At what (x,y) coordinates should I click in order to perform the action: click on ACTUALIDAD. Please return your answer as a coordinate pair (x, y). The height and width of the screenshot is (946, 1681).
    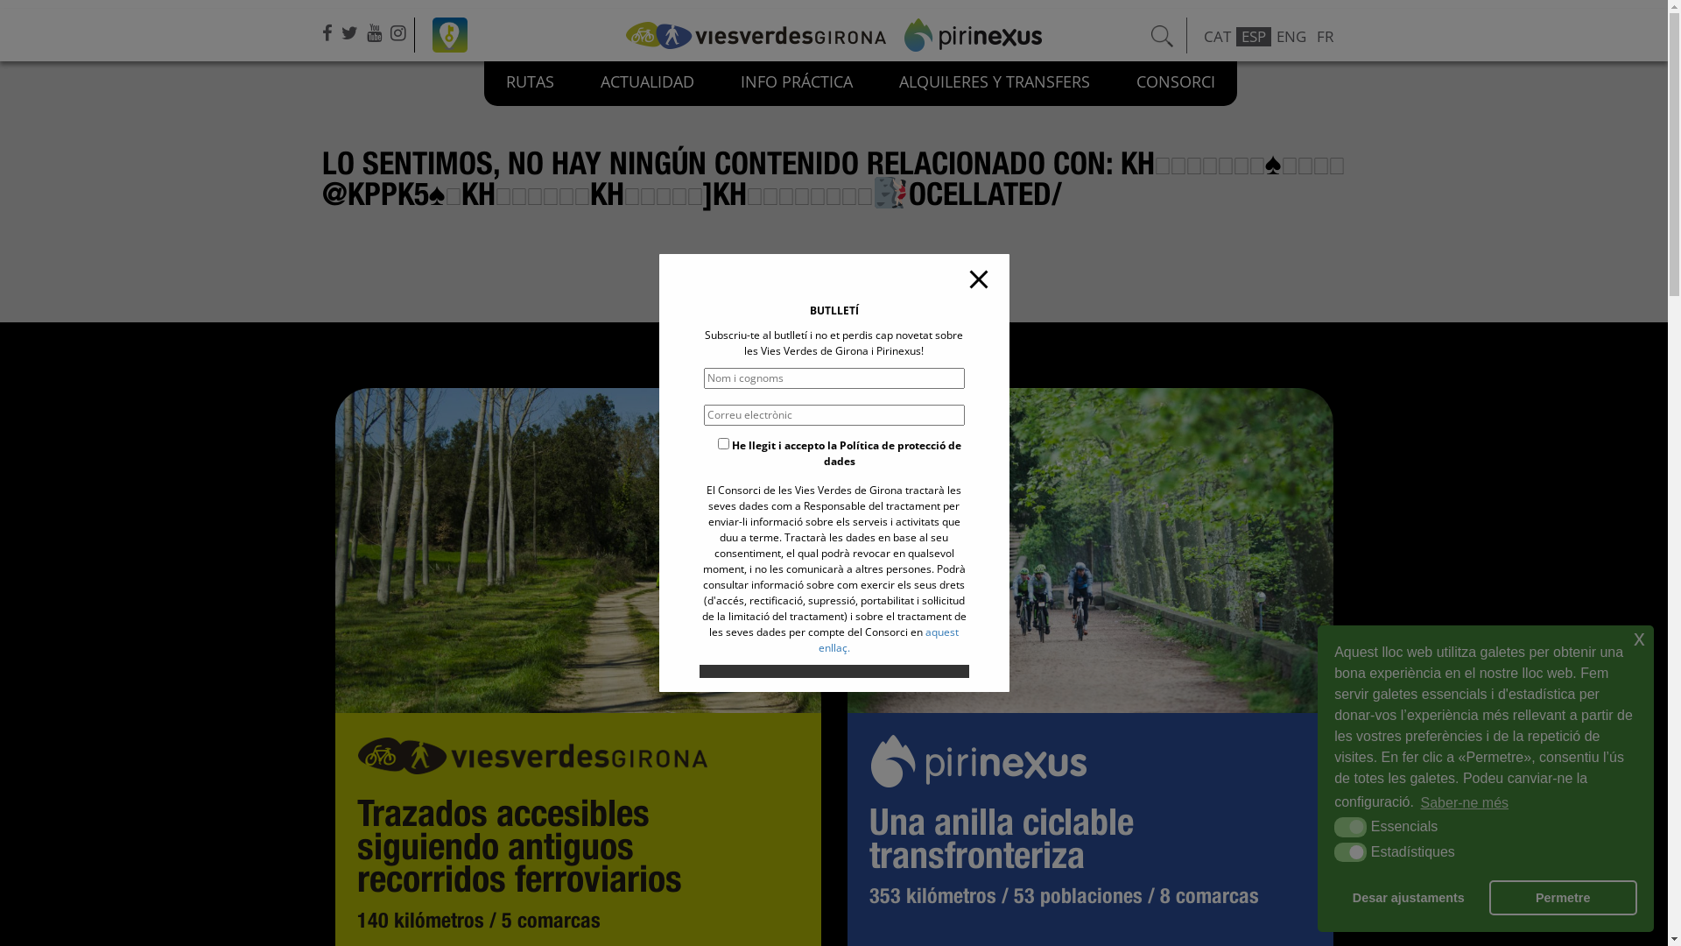
    Looking at the image, I should click on (648, 84).